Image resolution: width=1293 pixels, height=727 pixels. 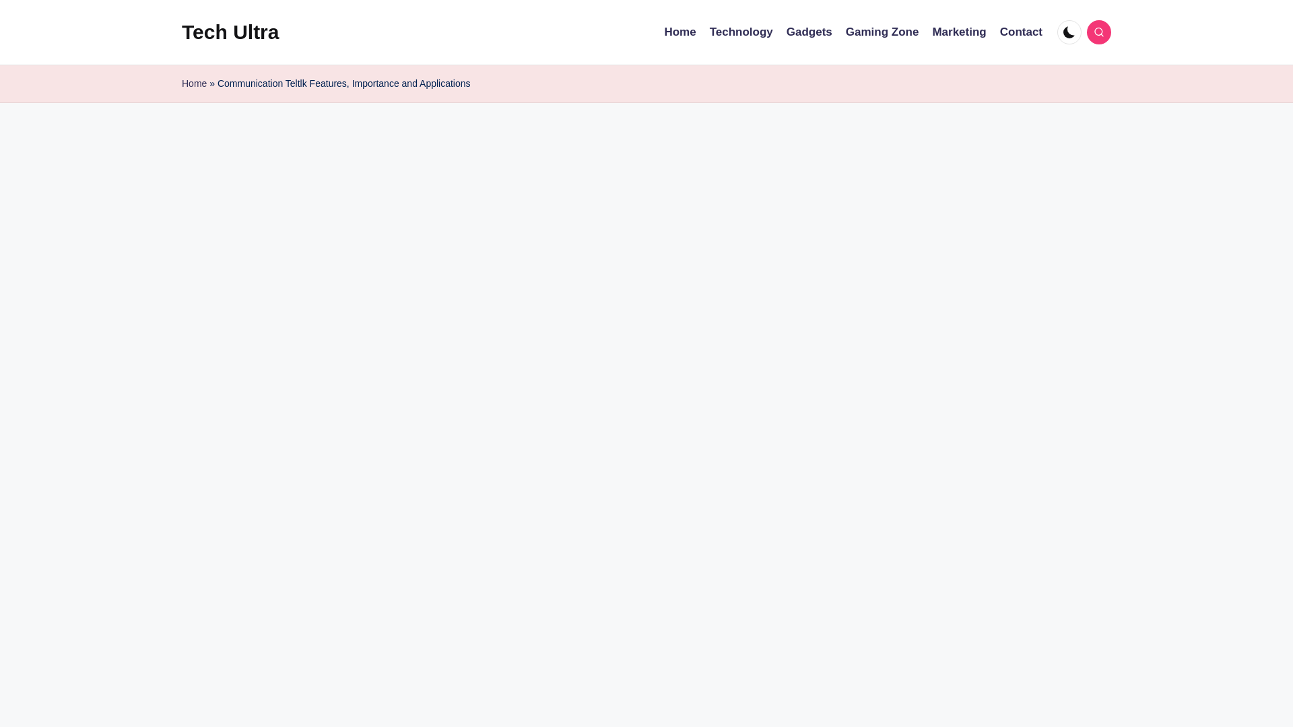 What do you see at coordinates (679, 32) in the screenshot?
I see `Home` at bounding box center [679, 32].